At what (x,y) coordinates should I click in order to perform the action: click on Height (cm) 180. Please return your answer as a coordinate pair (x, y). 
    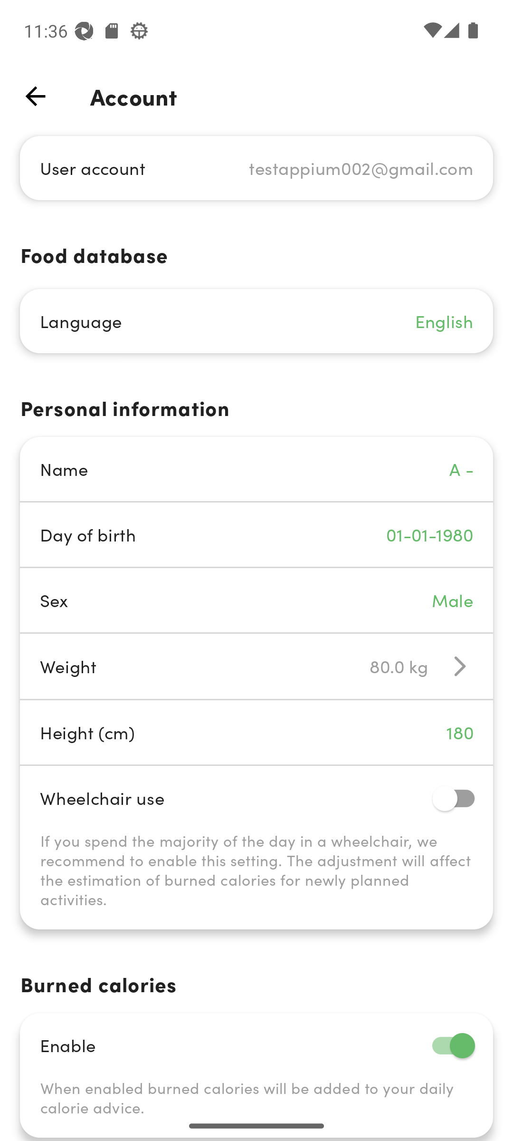
    Looking at the image, I should click on (256, 732).